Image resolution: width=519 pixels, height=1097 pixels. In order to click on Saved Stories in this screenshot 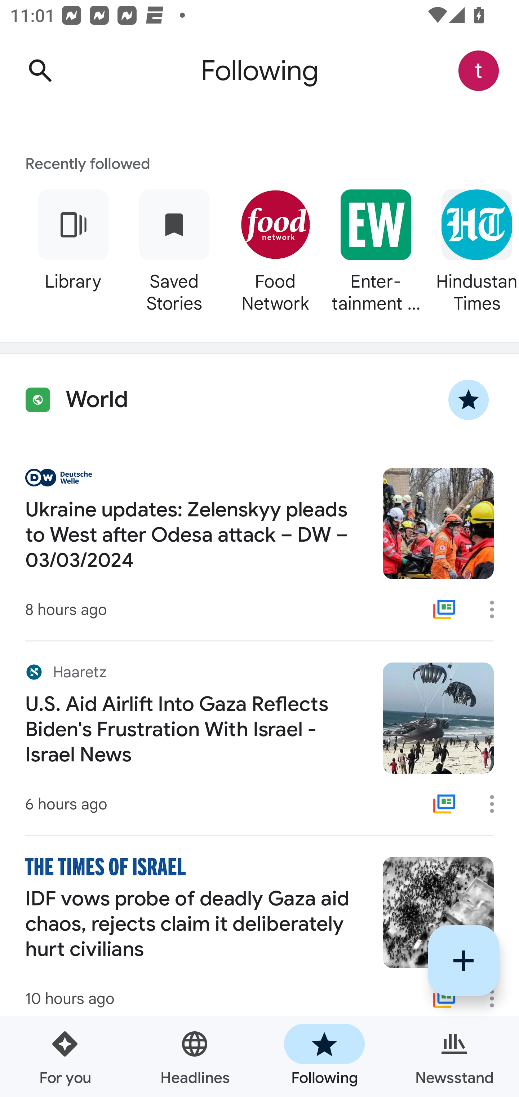, I will do `click(174, 249)`.